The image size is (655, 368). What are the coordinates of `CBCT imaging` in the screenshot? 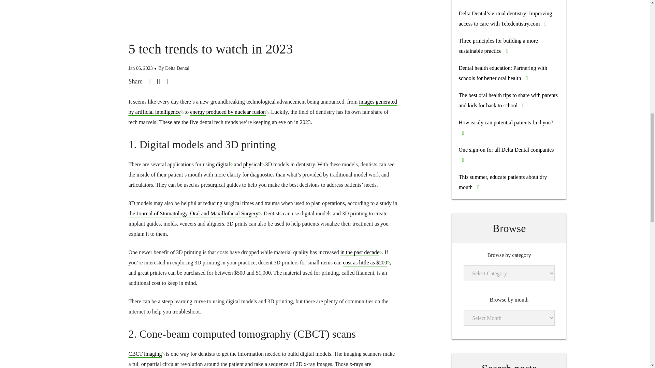 It's located at (146, 354).